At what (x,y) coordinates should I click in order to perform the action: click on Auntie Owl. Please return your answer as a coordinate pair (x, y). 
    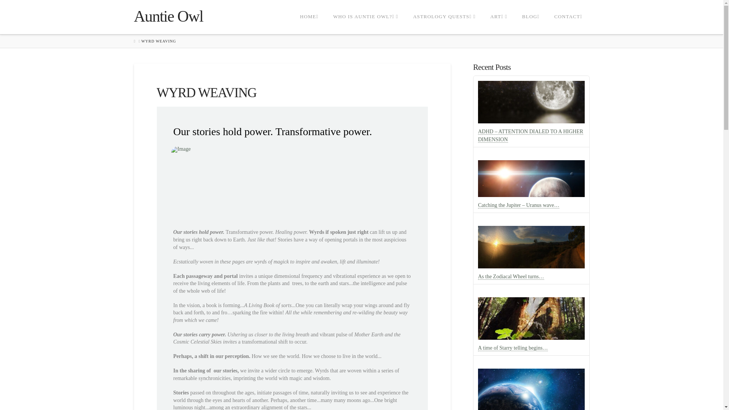
    Looking at the image, I should click on (168, 16).